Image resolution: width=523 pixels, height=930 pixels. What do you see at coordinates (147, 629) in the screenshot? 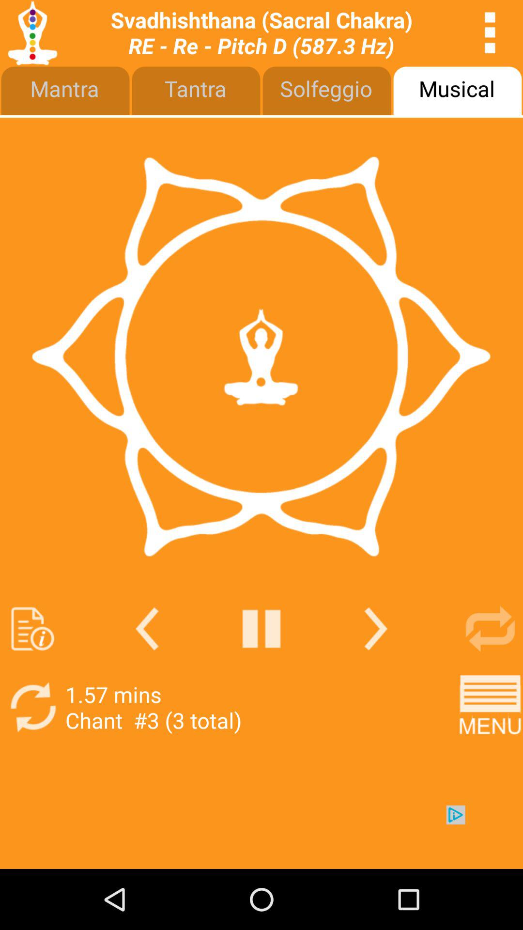
I see `go to back` at bounding box center [147, 629].